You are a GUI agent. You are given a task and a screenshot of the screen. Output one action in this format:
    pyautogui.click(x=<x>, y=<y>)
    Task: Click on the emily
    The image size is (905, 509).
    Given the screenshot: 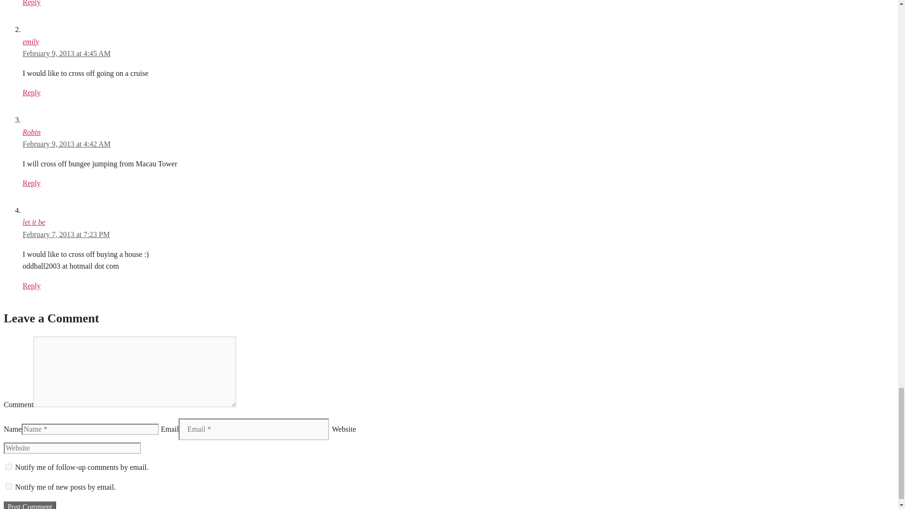 What is the action you would take?
    pyautogui.click(x=31, y=41)
    